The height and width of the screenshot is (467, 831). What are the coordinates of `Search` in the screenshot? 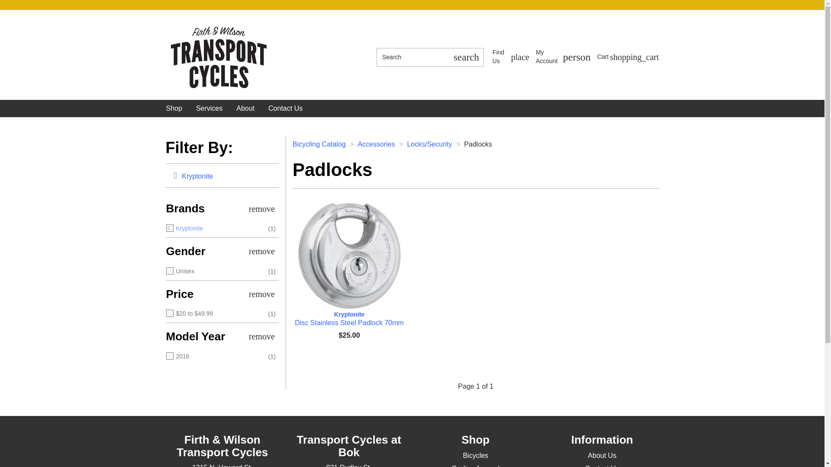 It's located at (511, 57).